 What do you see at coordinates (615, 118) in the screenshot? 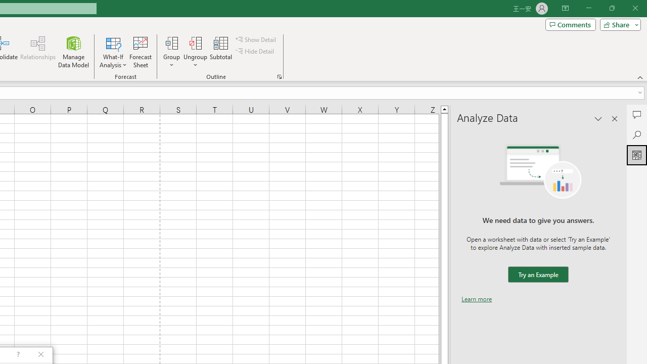
I see `Close pane` at bounding box center [615, 118].